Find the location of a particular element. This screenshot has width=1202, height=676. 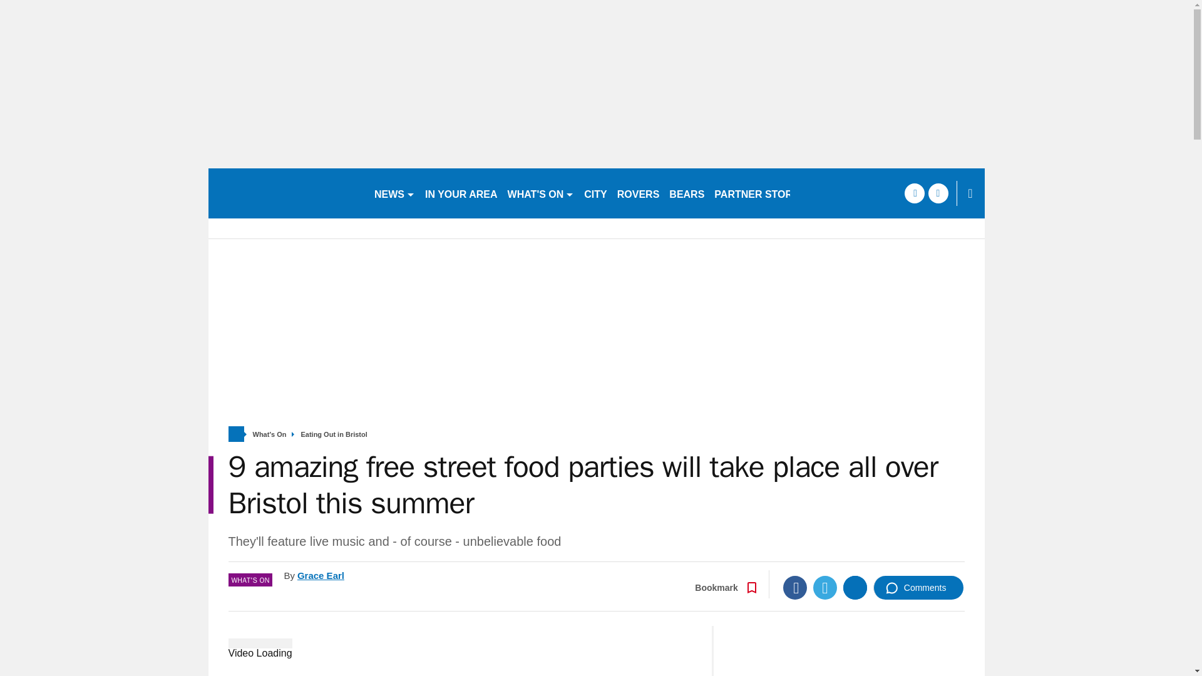

ROVERS is located at coordinates (638, 193).